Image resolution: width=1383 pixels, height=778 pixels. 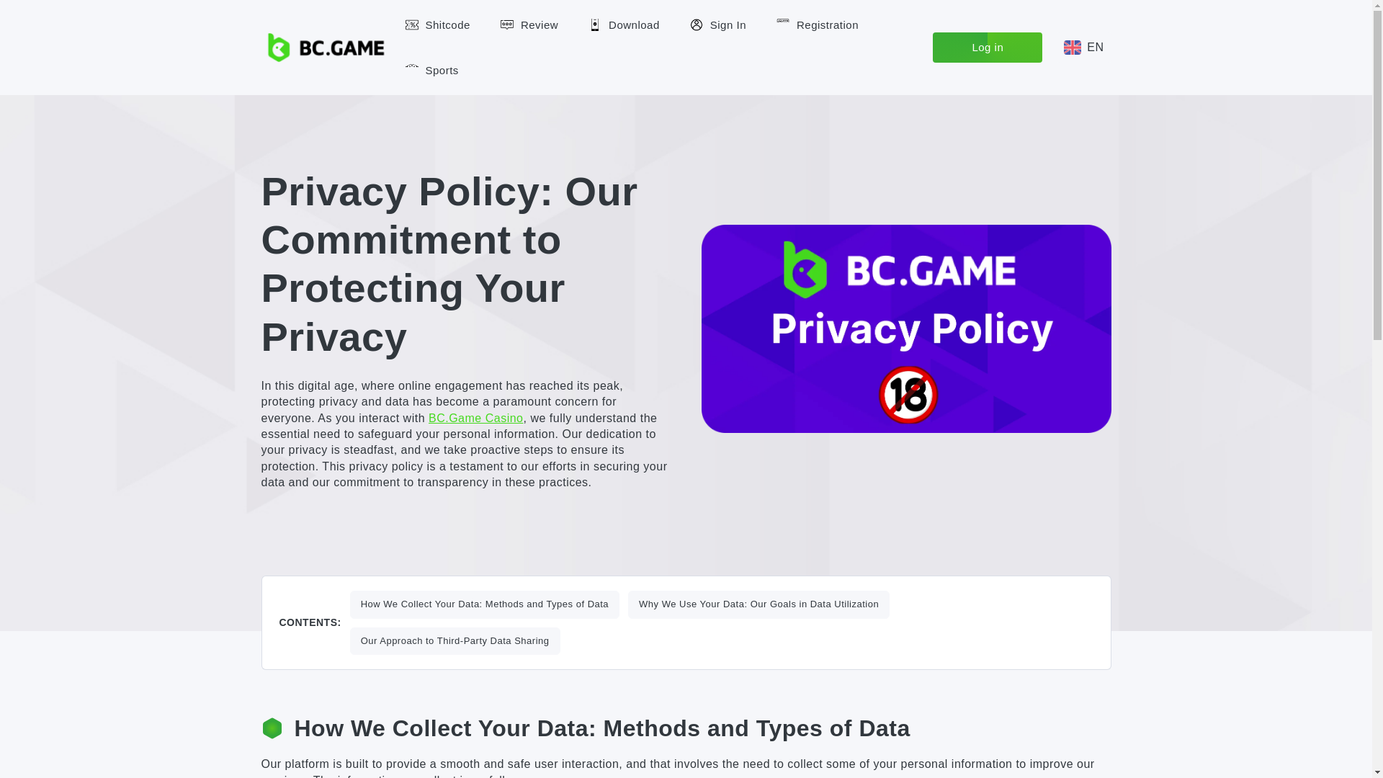 What do you see at coordinates (455, 641) in the screenshot?
I see `Our Approach to Third-Party Data Sharing` at bounding box center [455, 641].